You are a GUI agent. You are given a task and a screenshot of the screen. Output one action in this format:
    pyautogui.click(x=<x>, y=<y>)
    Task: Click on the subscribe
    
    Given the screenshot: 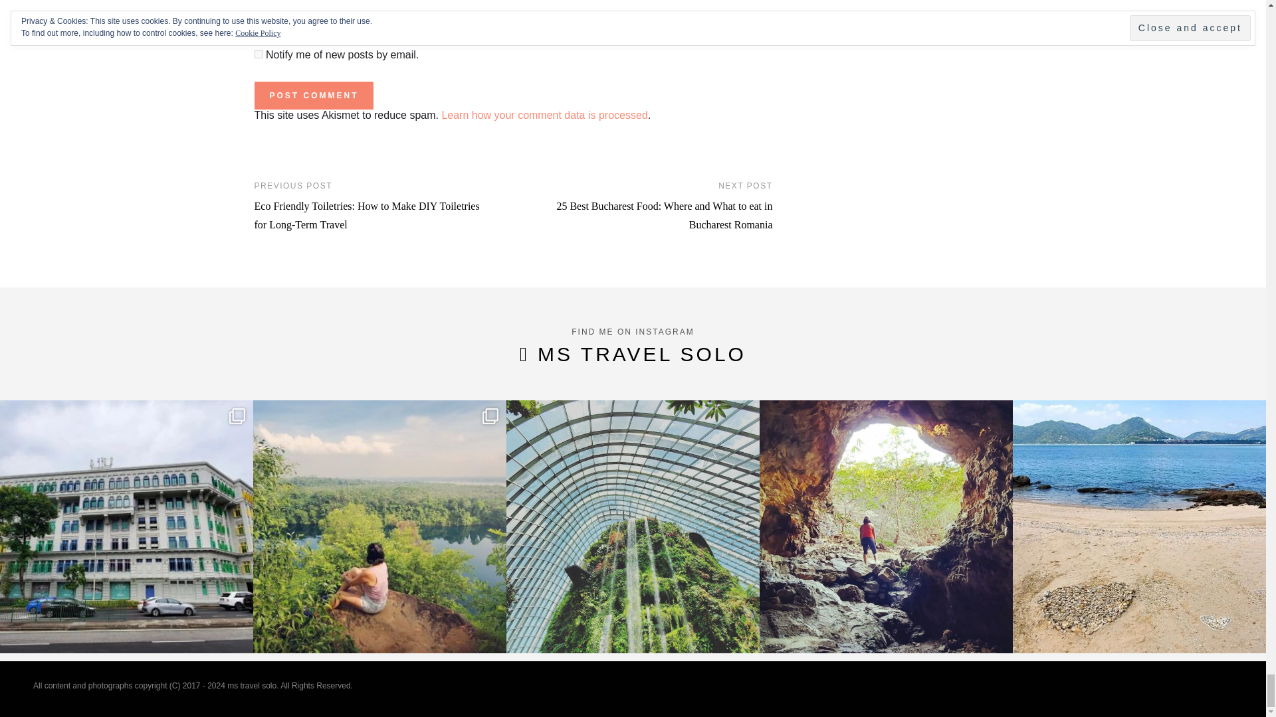 What is the action you would take?
    pyautogui.click(x=258, y=53)
    